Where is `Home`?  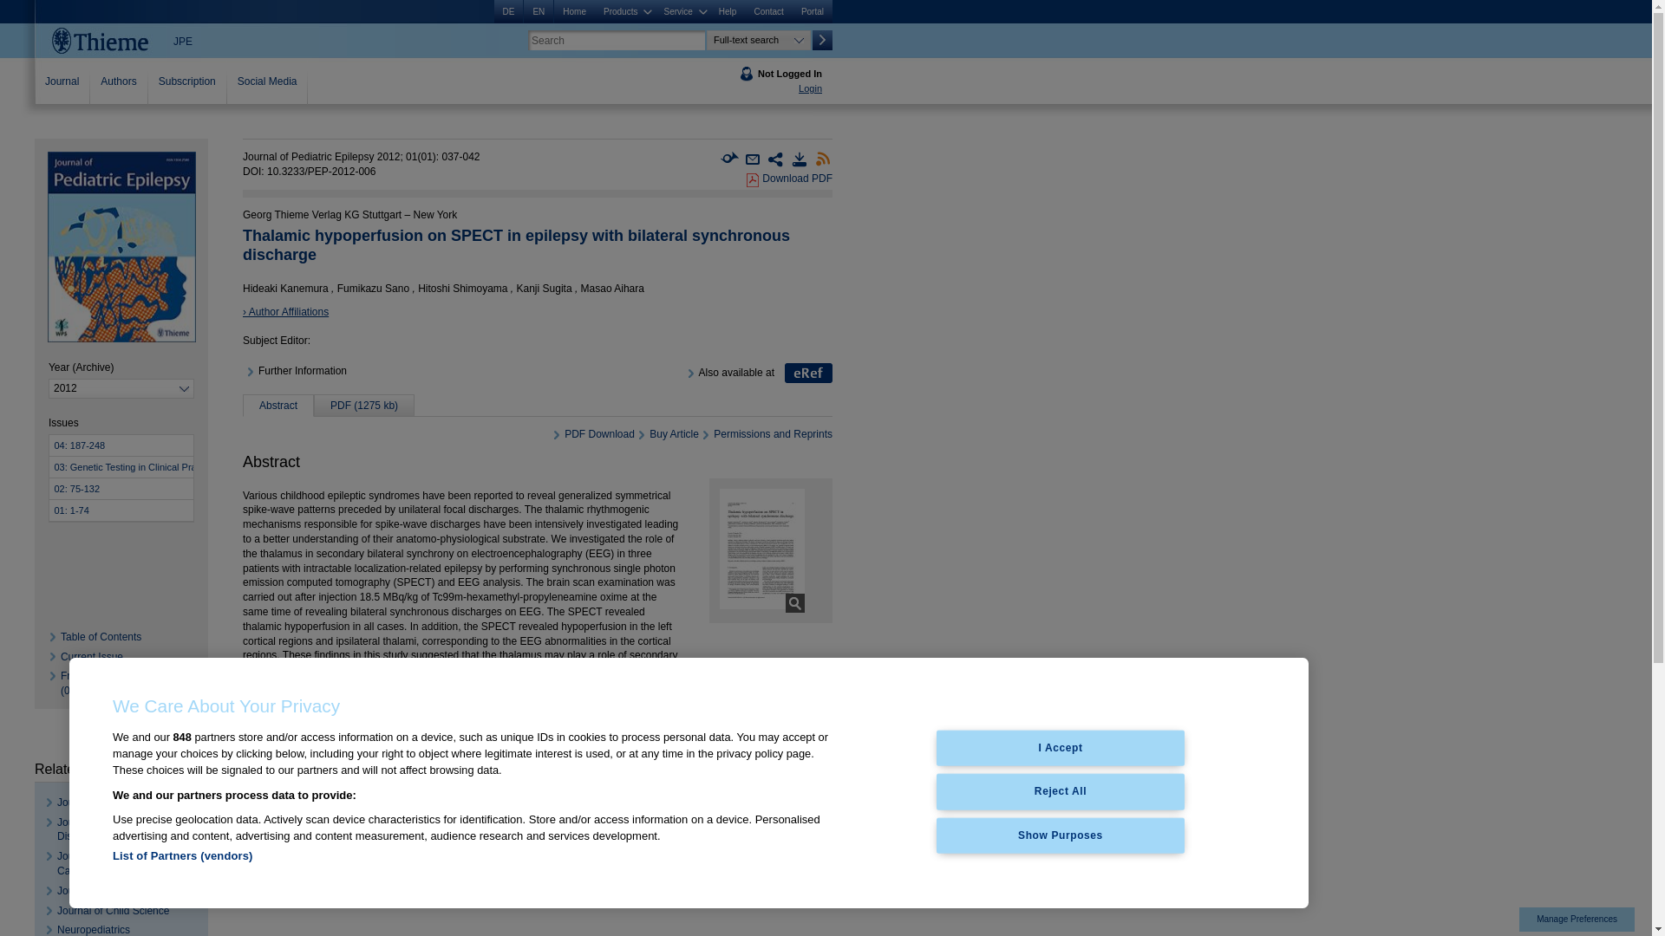 Home is located at coordinates (574, 12).